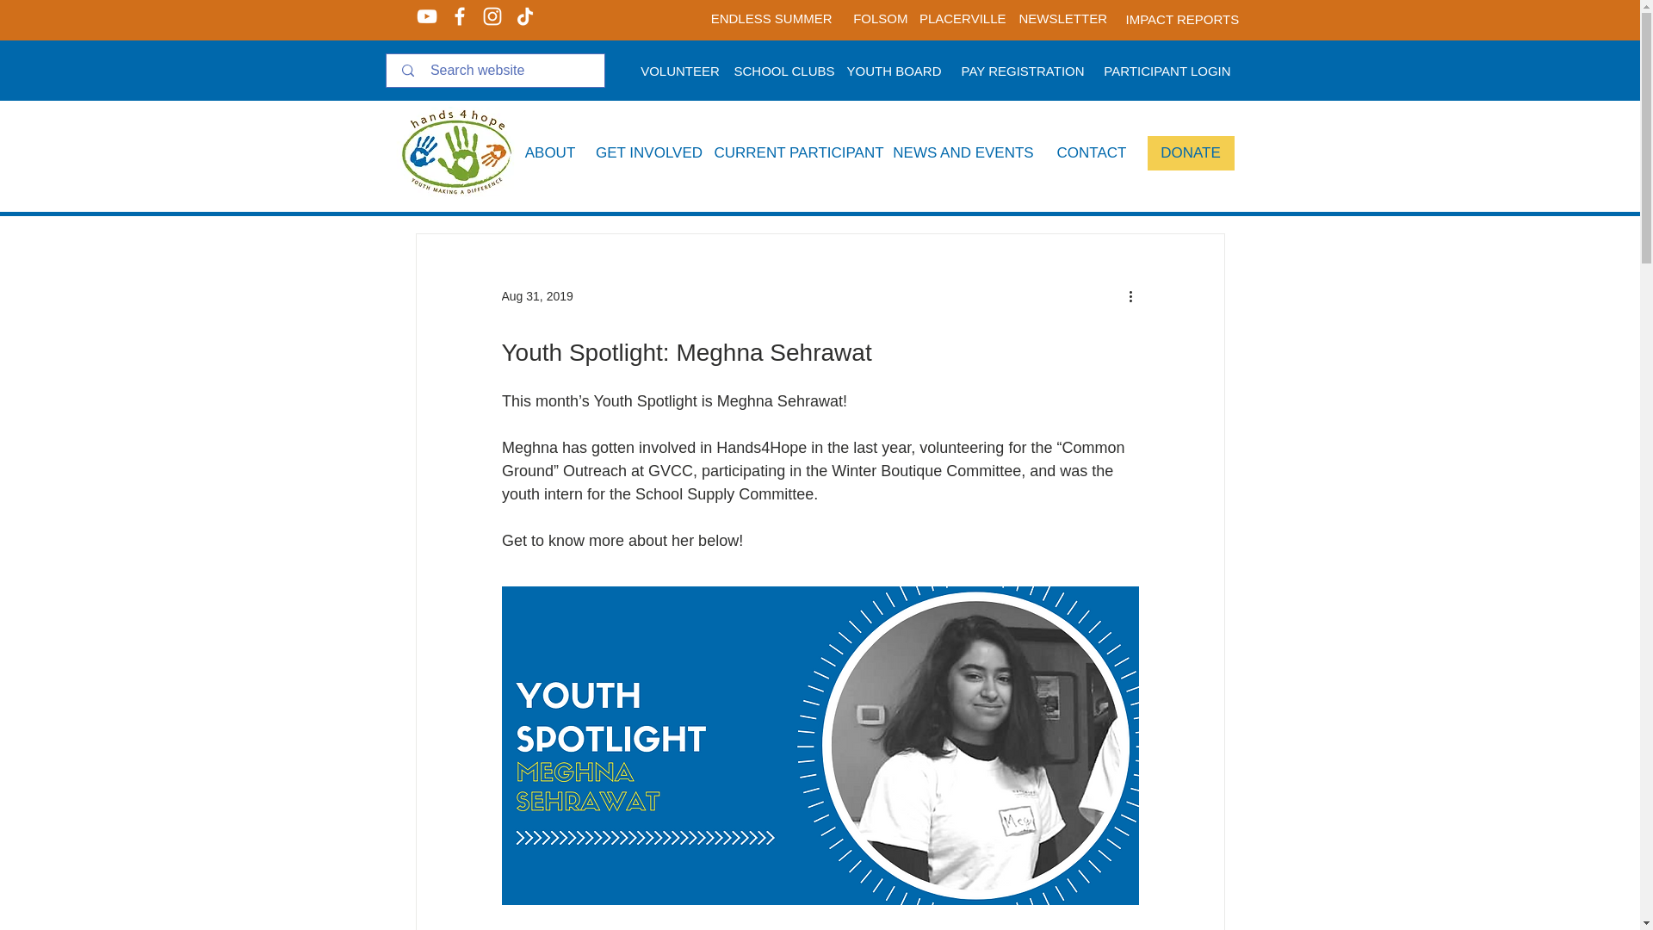 This screenshot has width=1653, height=930. Describe the element at coordinates (963, 152) in the screenshot. I see `NEWS AND EVENTS` at that location.